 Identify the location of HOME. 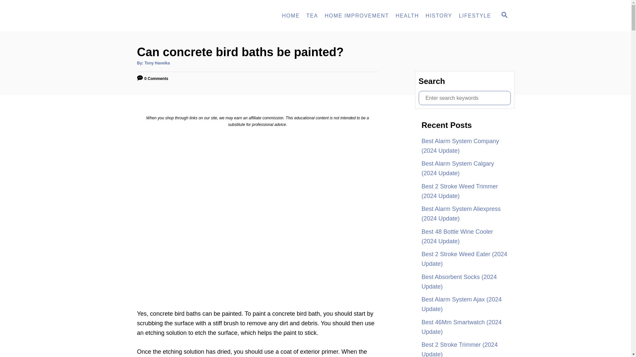
(356, 16).